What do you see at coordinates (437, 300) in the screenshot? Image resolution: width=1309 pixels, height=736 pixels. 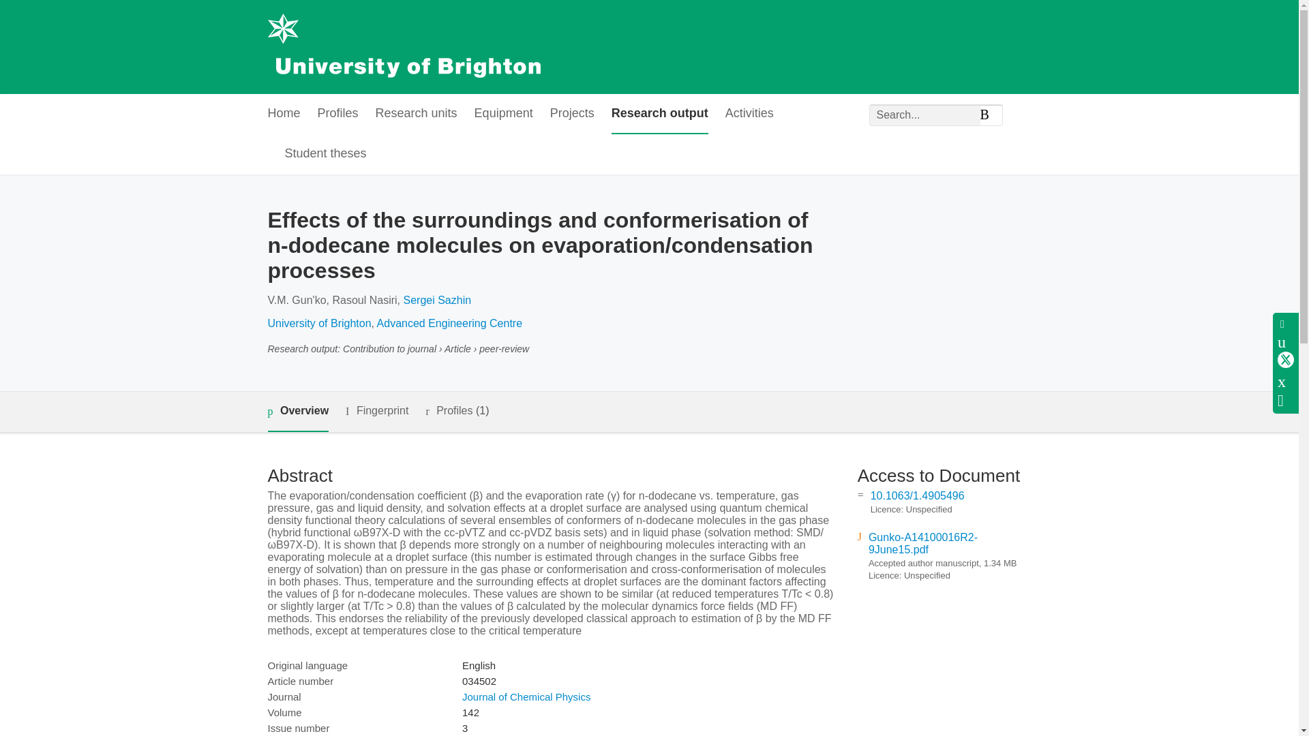 I see `Sergei Sazhin` at bounding box center [437, 300].